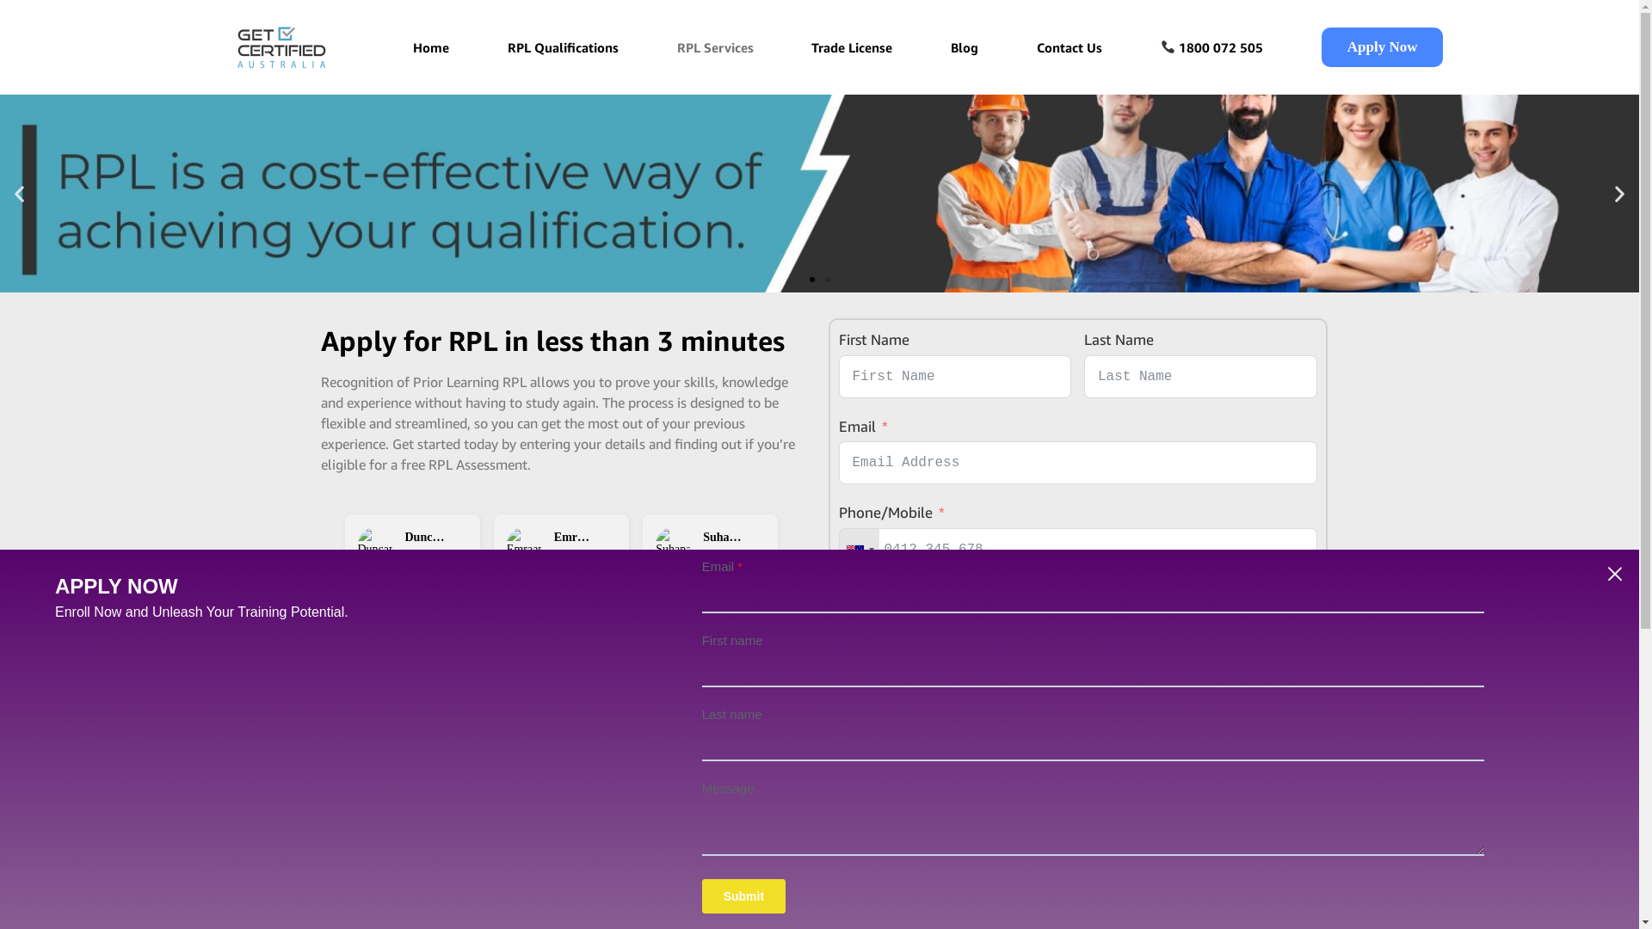 The width and height of the screenshot is (1652, 929). I want to click on HEALTH, so click(1227, 911).